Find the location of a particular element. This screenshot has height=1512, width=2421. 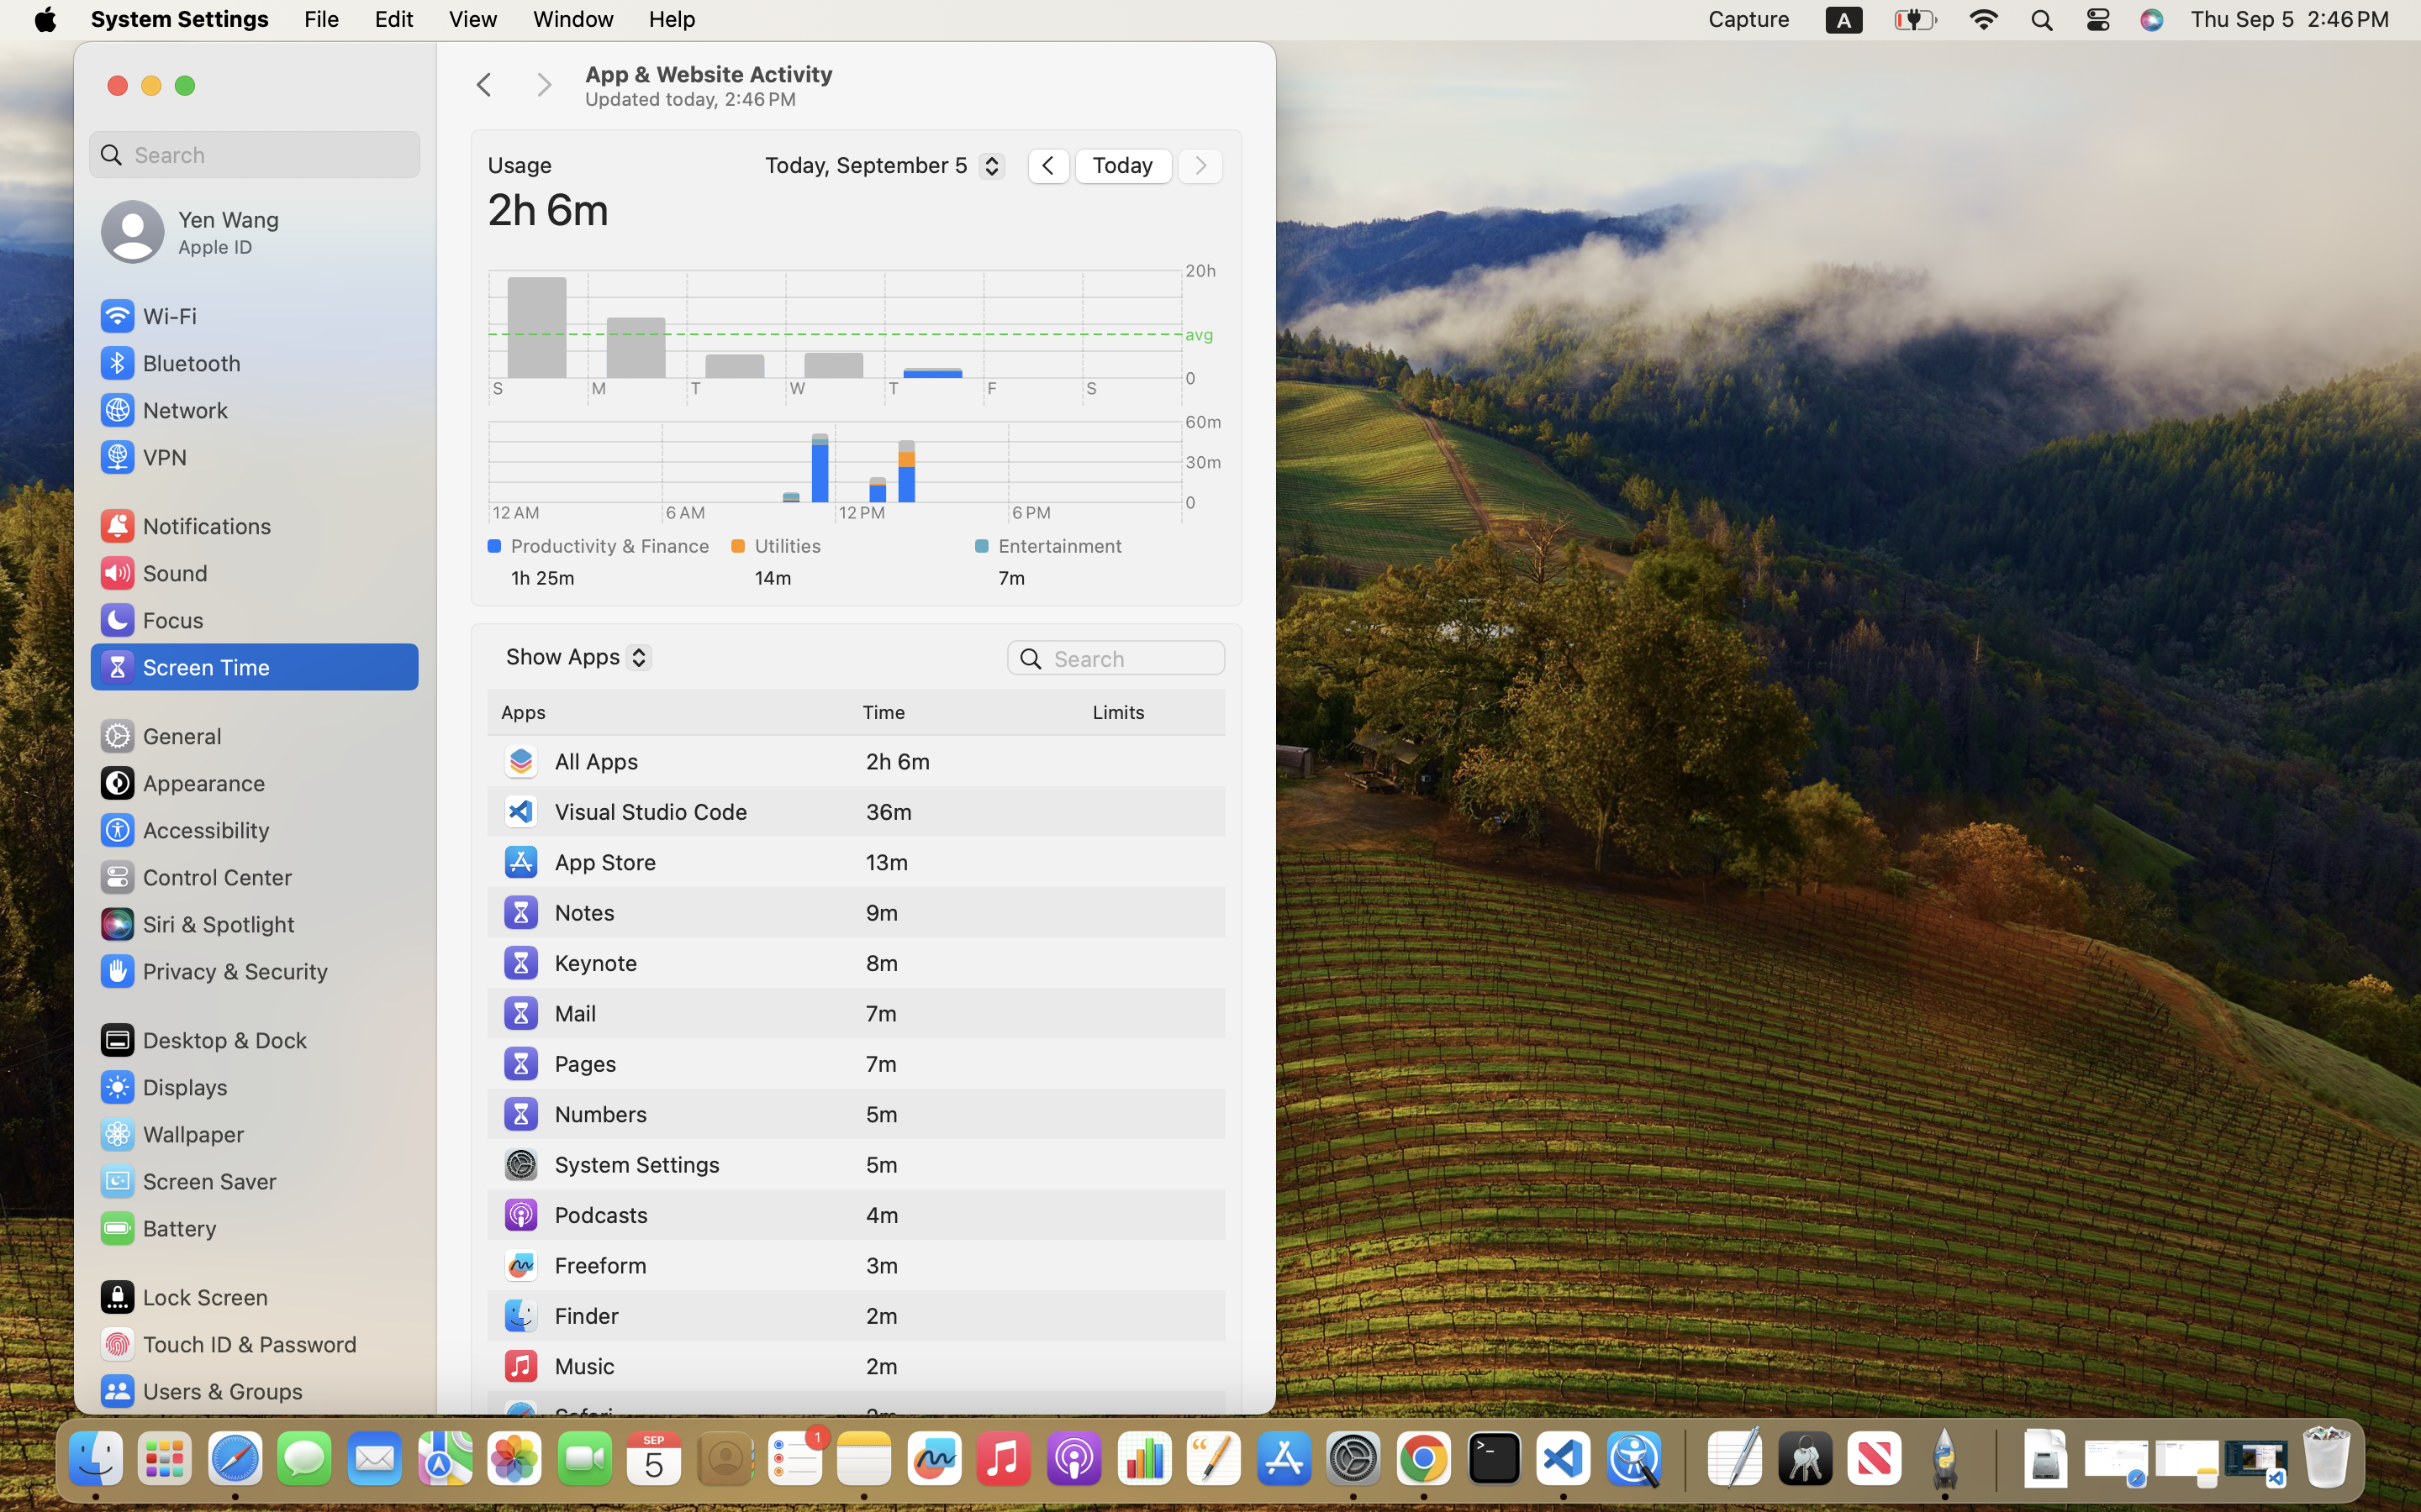

Wallpaper is located at coordinates (171, 1134).